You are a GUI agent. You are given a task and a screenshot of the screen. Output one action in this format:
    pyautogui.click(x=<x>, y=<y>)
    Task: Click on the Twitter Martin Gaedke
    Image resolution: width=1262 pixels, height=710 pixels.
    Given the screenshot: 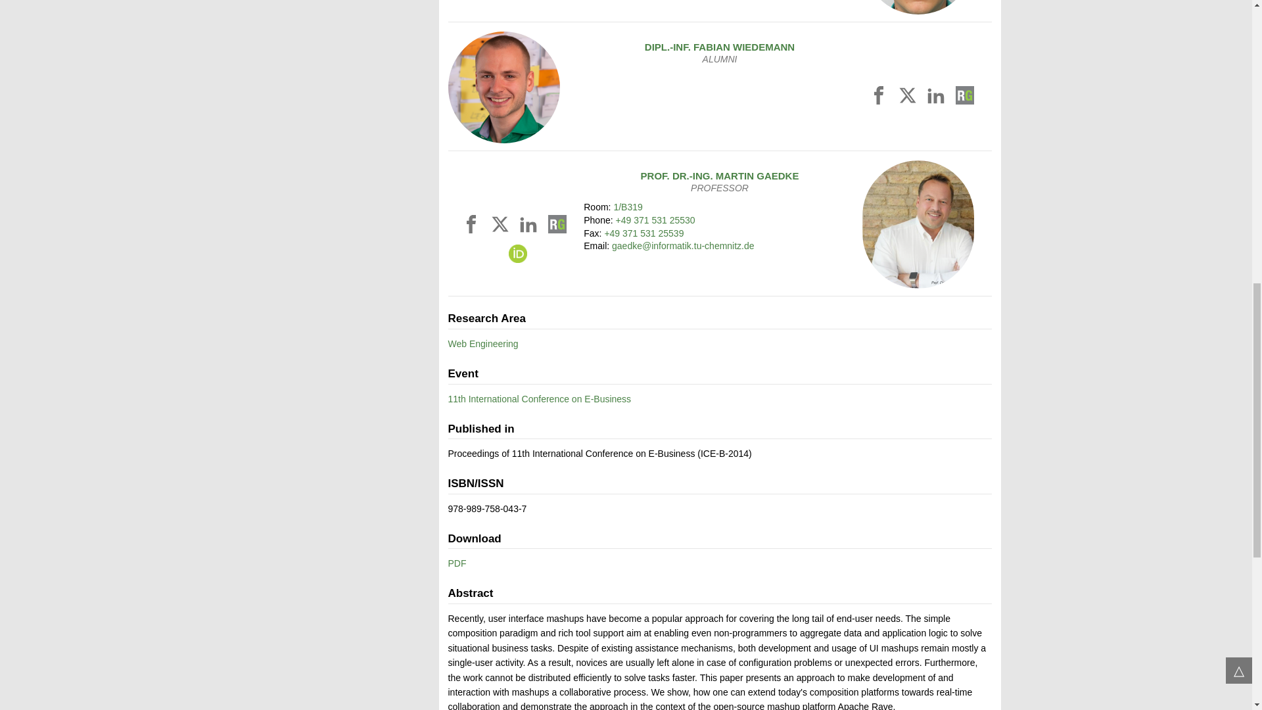 What is the action you would take?
    pyautogui.click(x=502, y=227)
    